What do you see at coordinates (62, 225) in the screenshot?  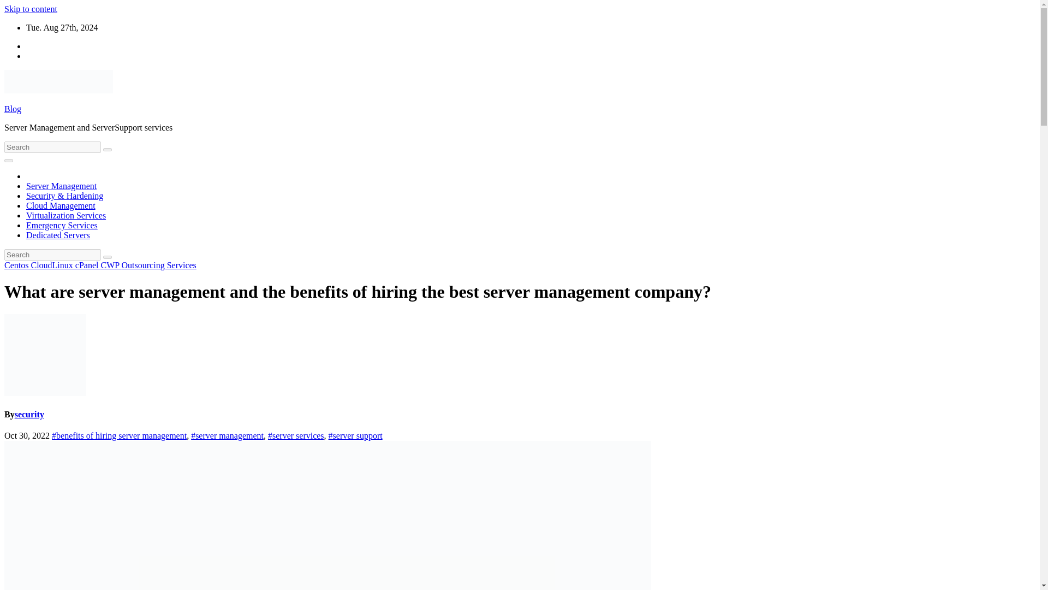 I see `Emergency Services` at bounding box center [62, 225].